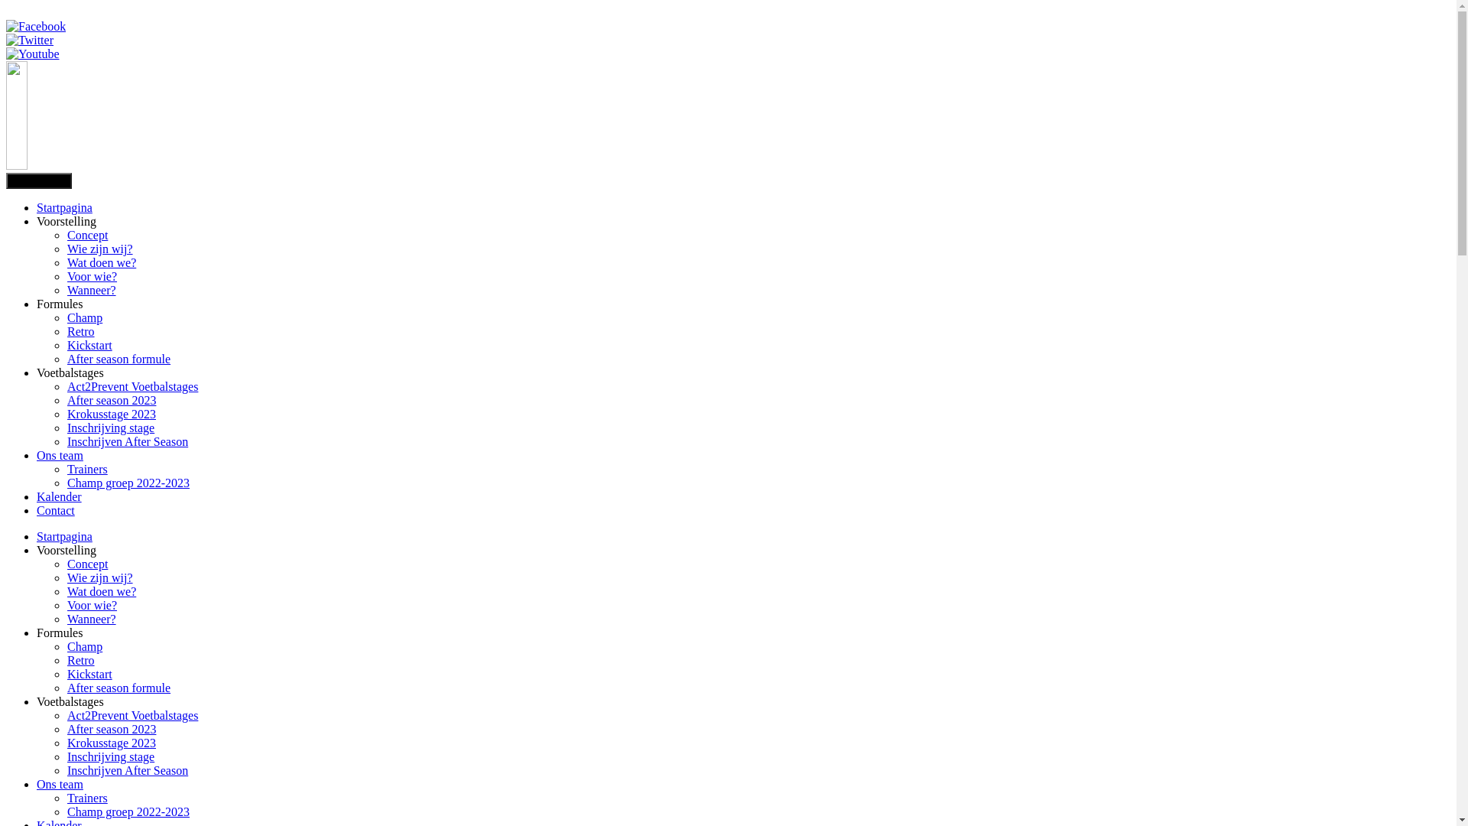  Describe the element at coordinates (81, 332) in the screenshot. I see `Retro` at that location.